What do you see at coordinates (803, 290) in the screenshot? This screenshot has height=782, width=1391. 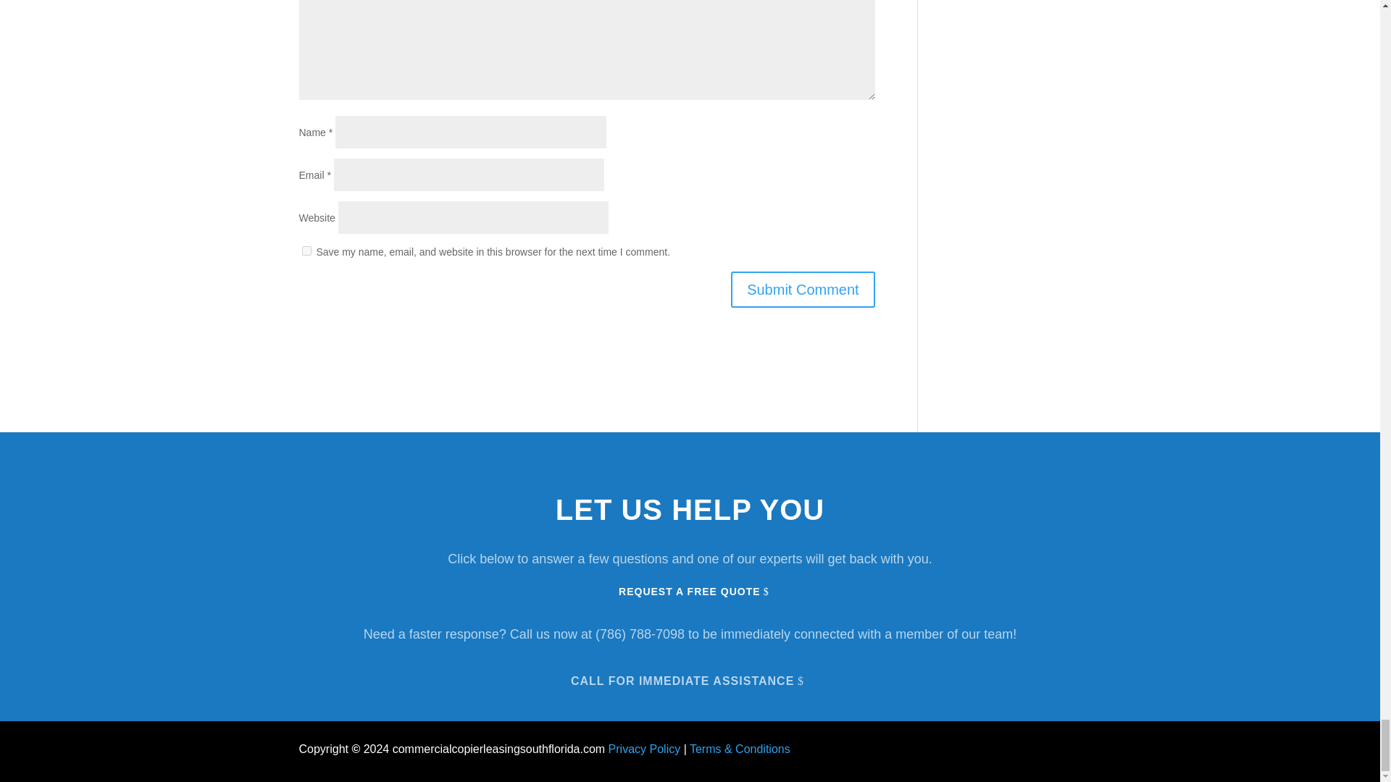 I see `Submit Comment` at bounding box center [803, 290].